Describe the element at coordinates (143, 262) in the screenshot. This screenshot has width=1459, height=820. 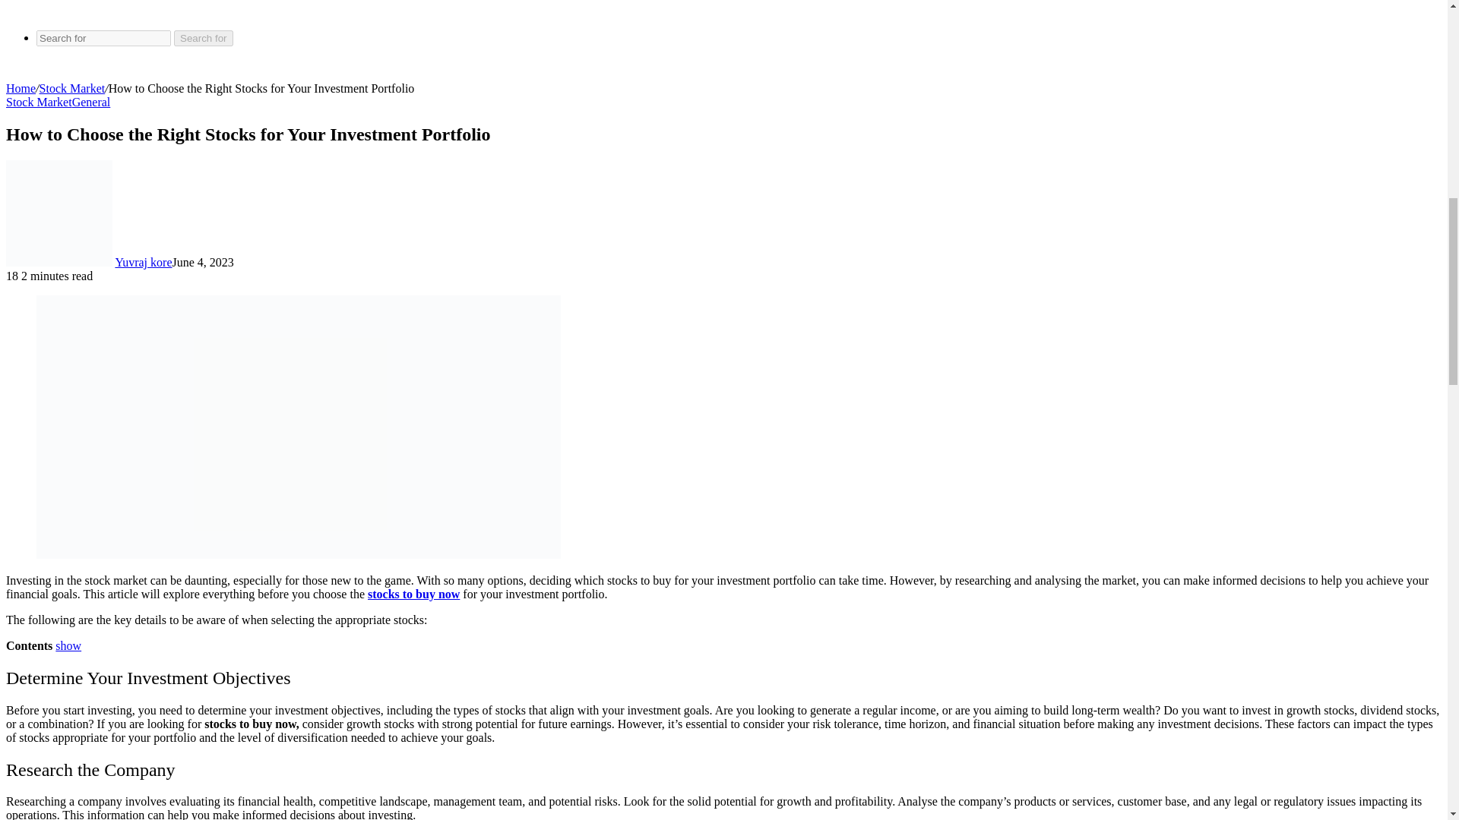
I see `Yuvraj kore` at that location.